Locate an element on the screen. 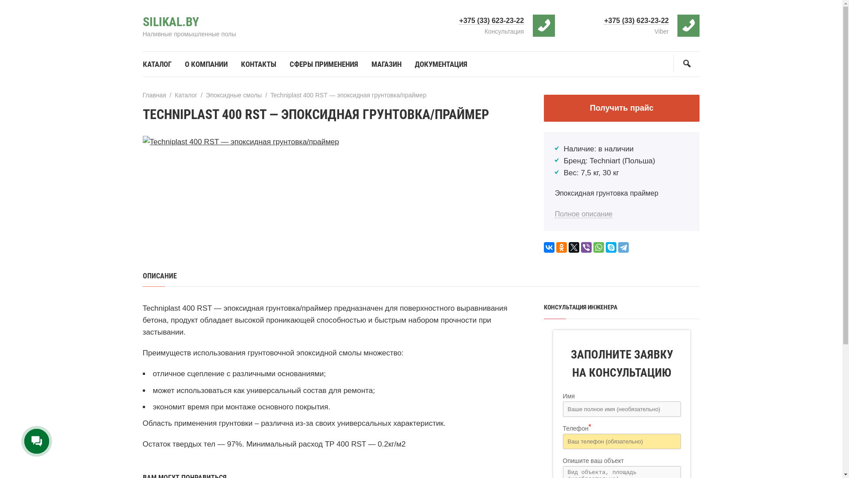  Skype is located at coordinates (611, 247).